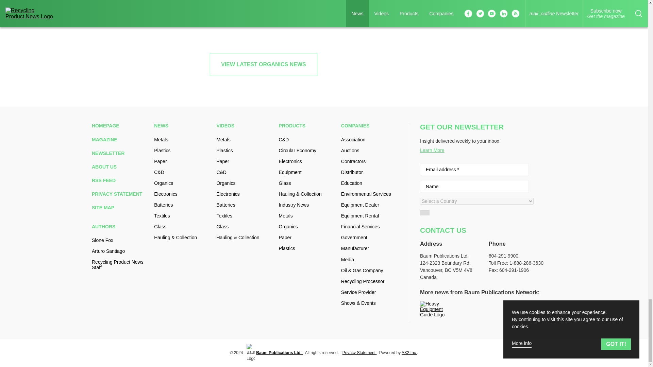 Image resolution: width=653 pixels, height=367 pixels. What do you see at coordinates (120, 126) in the screenshot?
I see `HOMEPAGE` at bounding box center [120, 126].